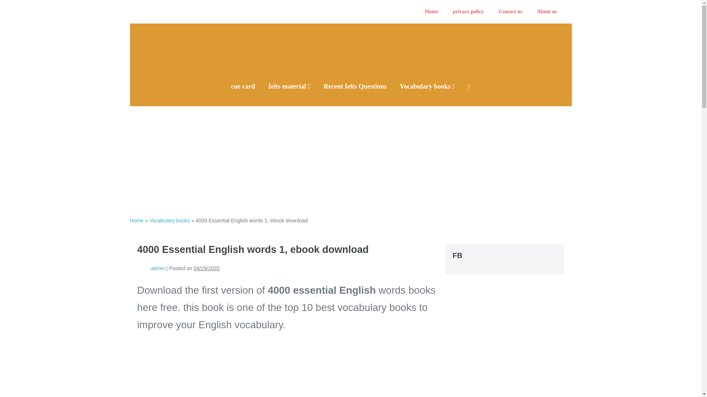  What do you see at coordinates (468, 12) in the screenshot?
I see `privacy policy` at bounding box center [468, 12].